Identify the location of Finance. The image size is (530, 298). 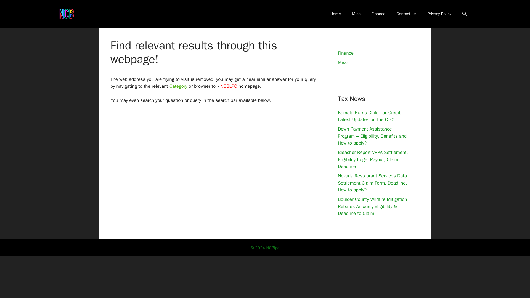
(378, 14).